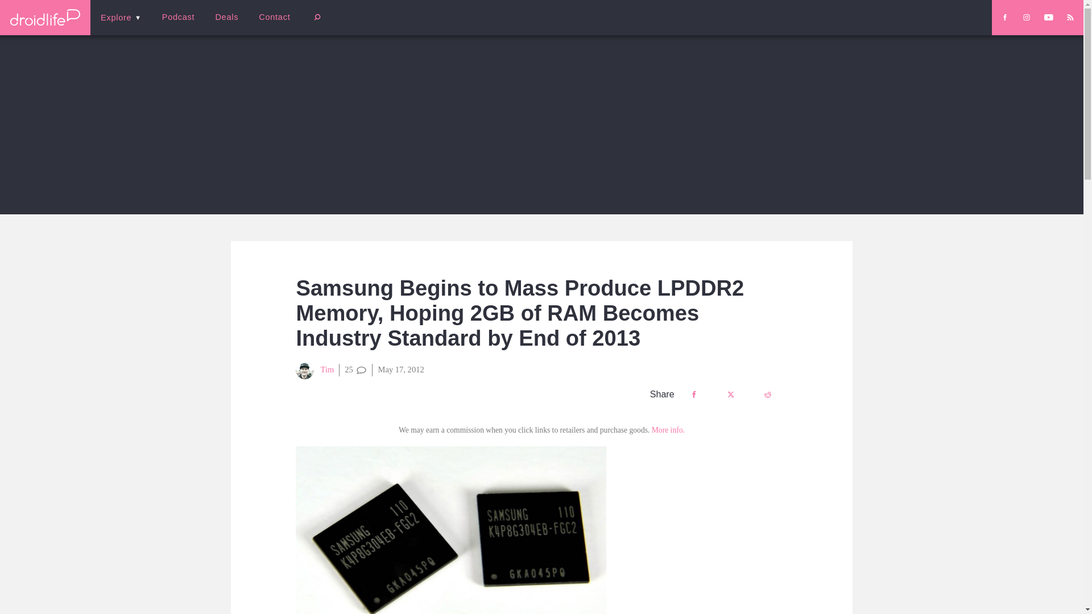 This screenshot has height=614, width=1092. Describe the element at coordinates (1004, 17) in the screenshot. I see `Droid Life on Facebook` at that location.